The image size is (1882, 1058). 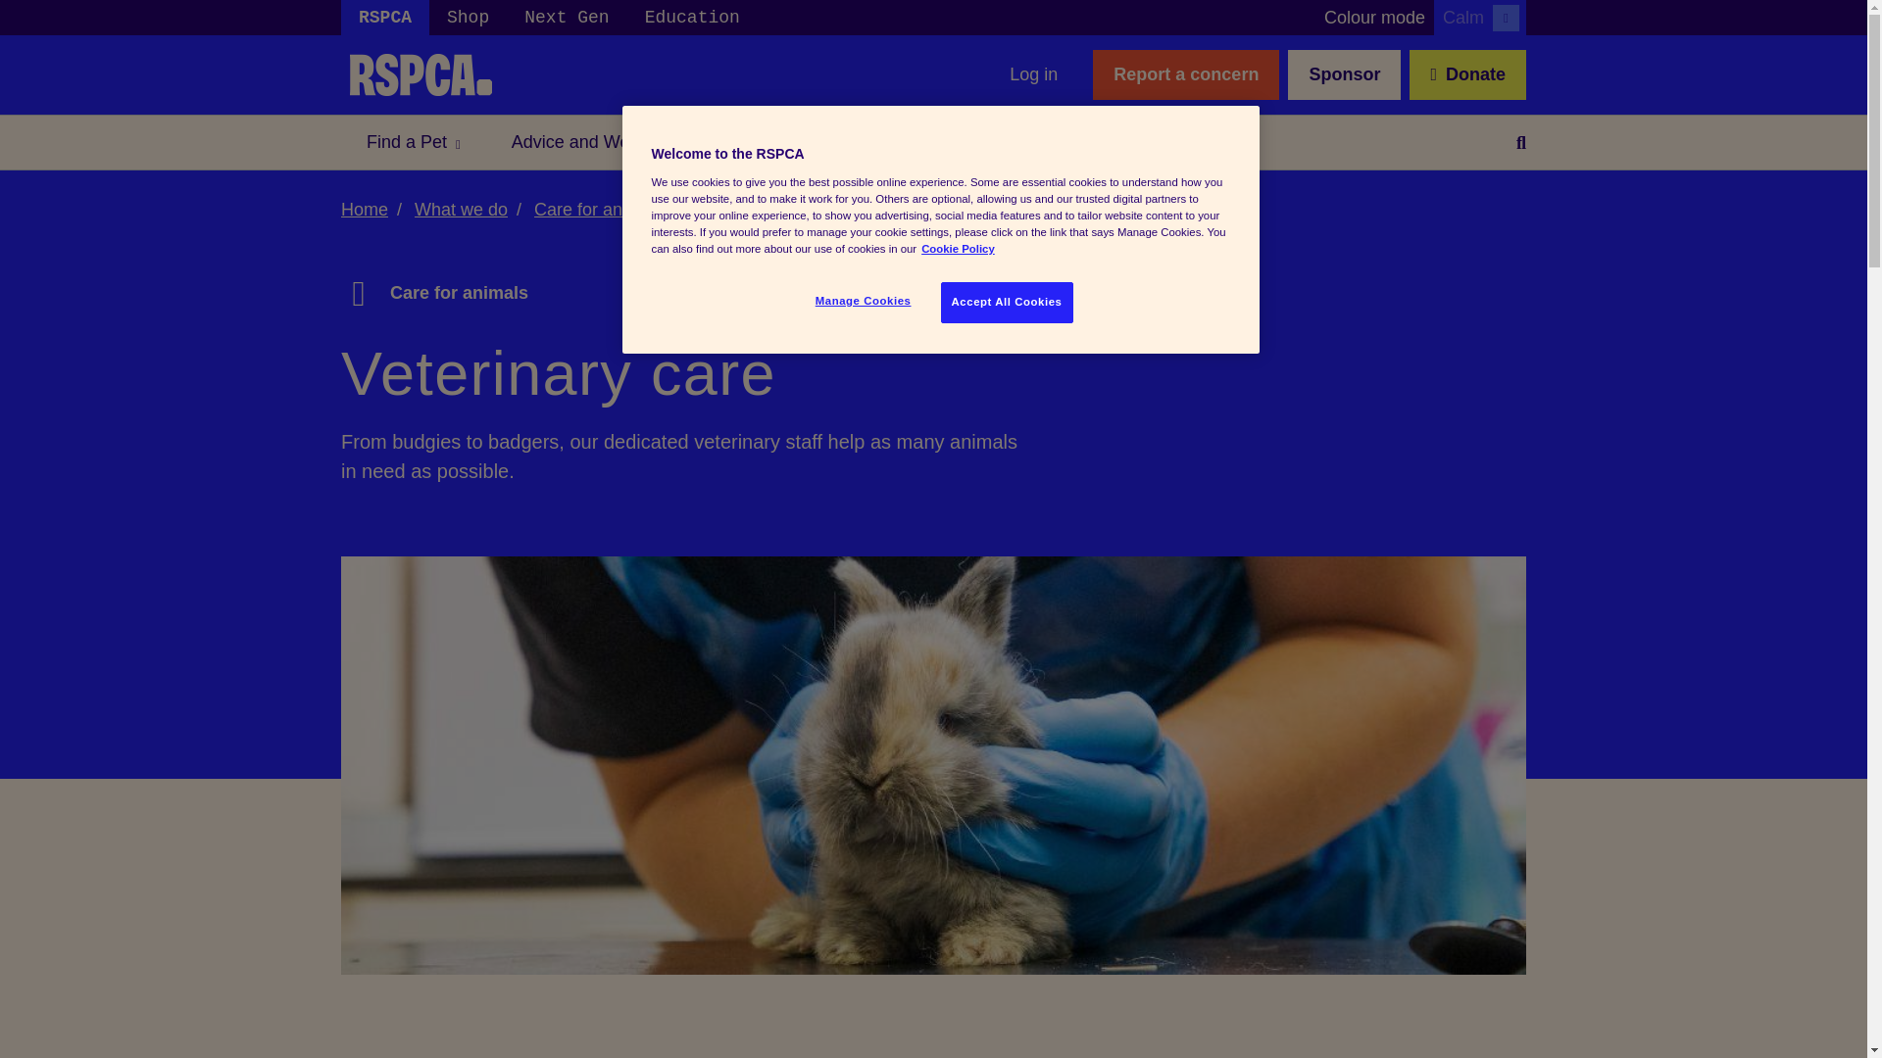 What do you see at coordinates (1186, 74) in the screenshot?
I see `Report a concern` at bounding box center [1186, 74].